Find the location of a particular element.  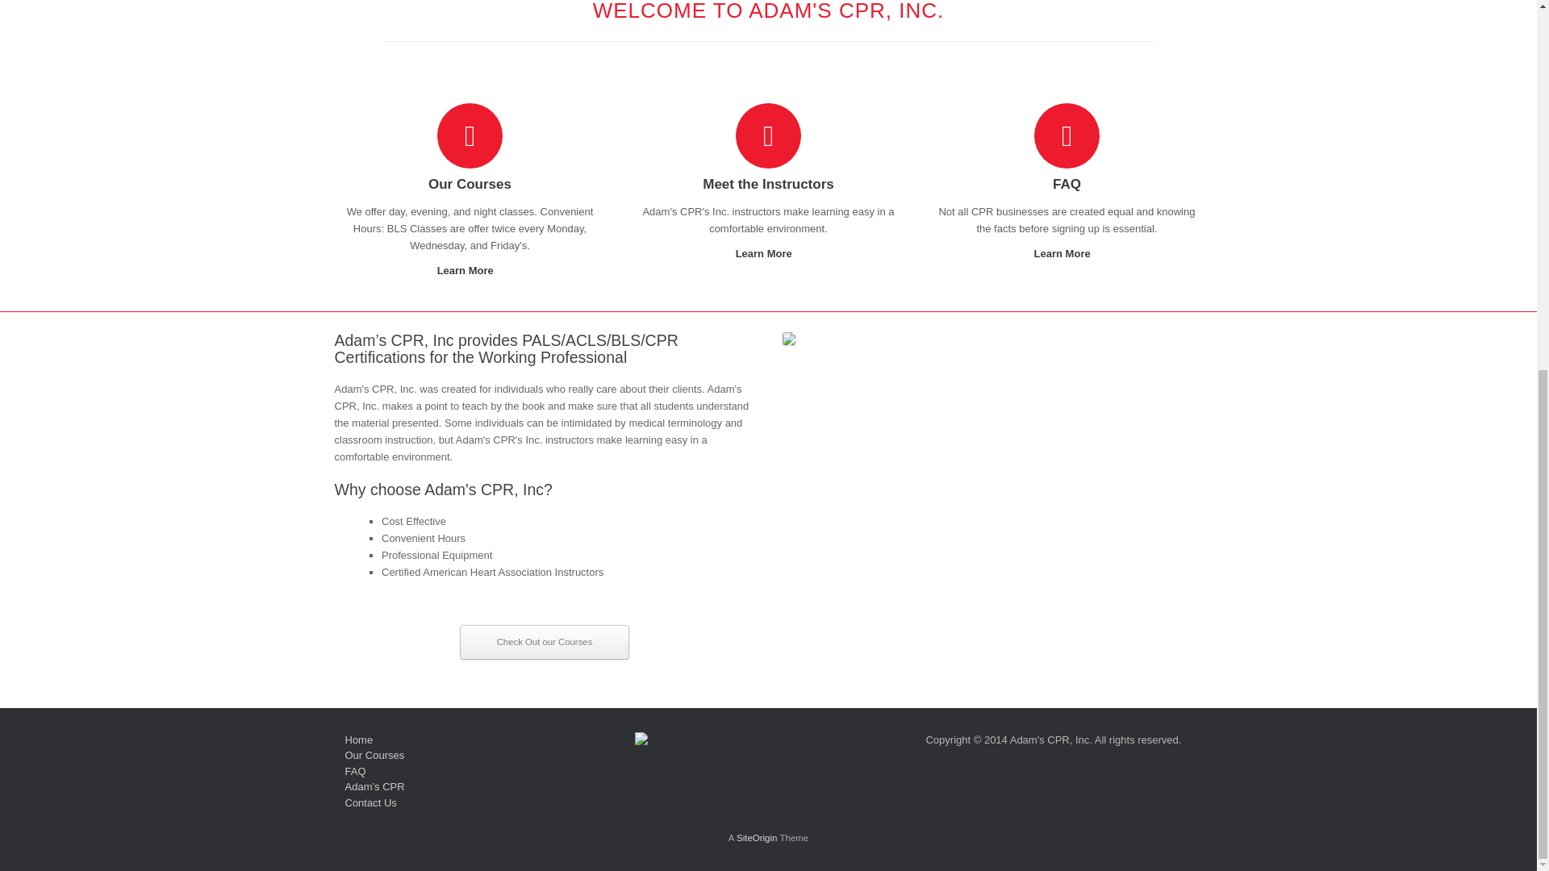

About Adams CPR is located at coordinates (374, 786).